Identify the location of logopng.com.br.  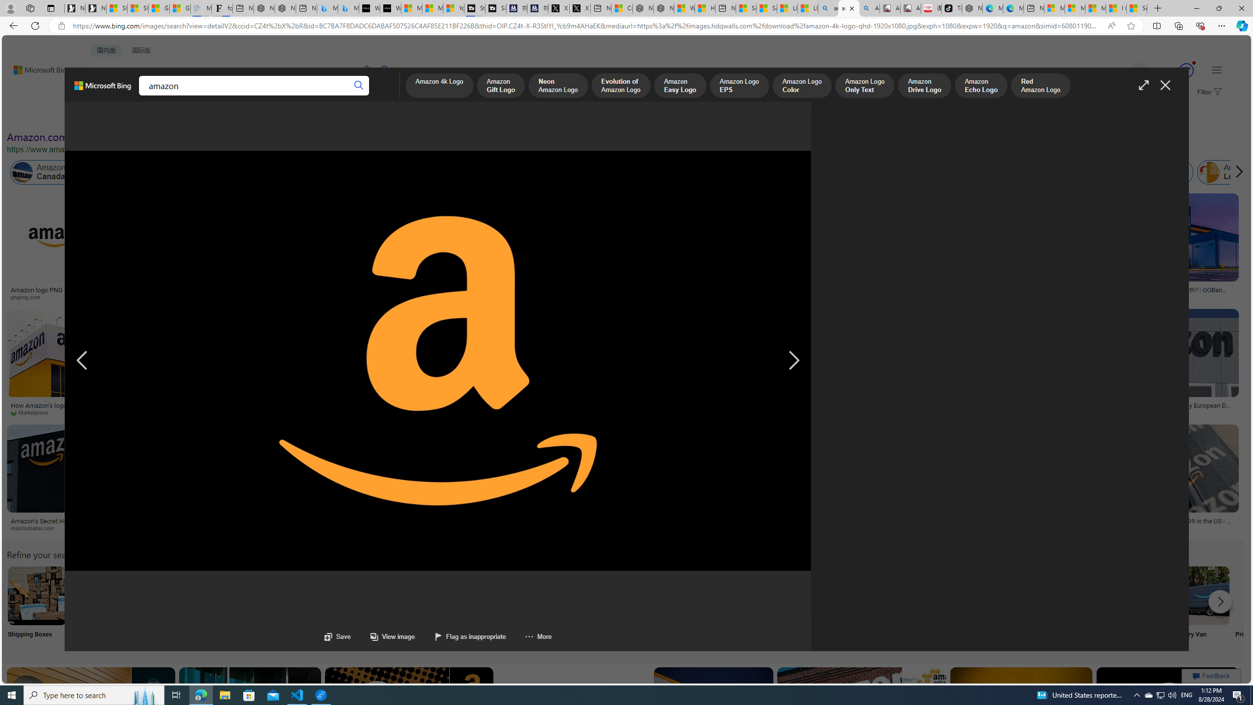
(606, 297).